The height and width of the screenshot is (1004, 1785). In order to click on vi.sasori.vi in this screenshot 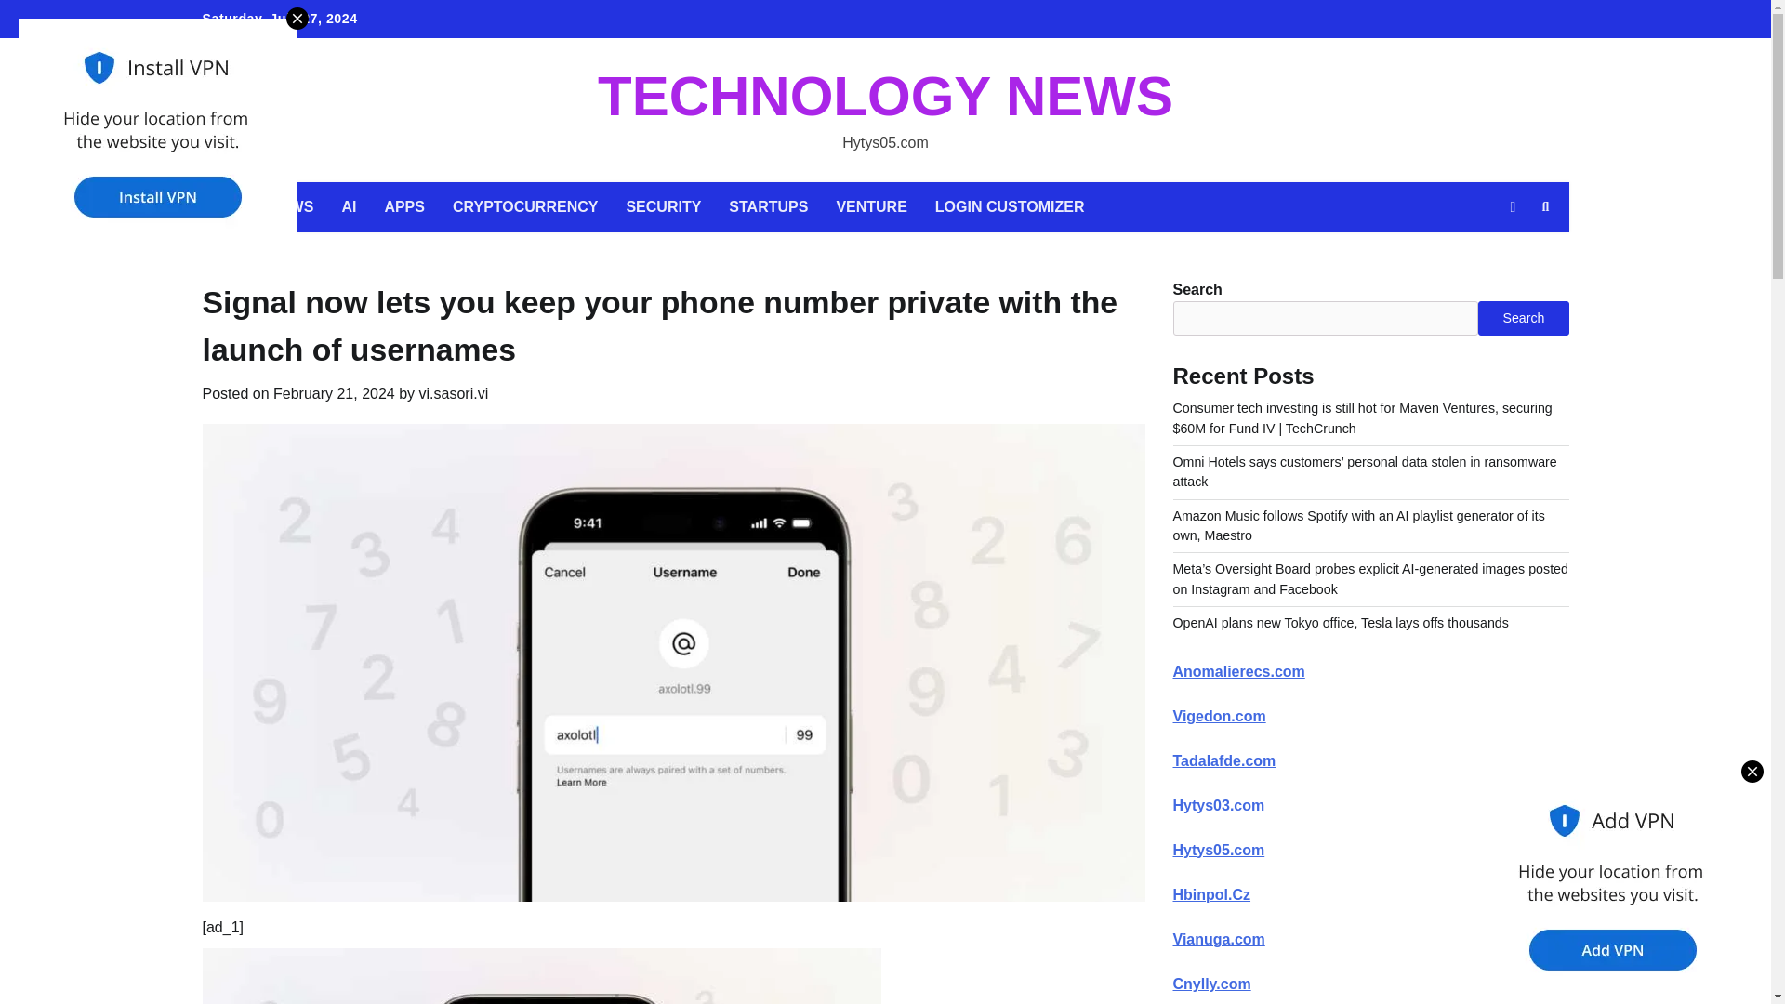, I will do `click(454, 393)`.